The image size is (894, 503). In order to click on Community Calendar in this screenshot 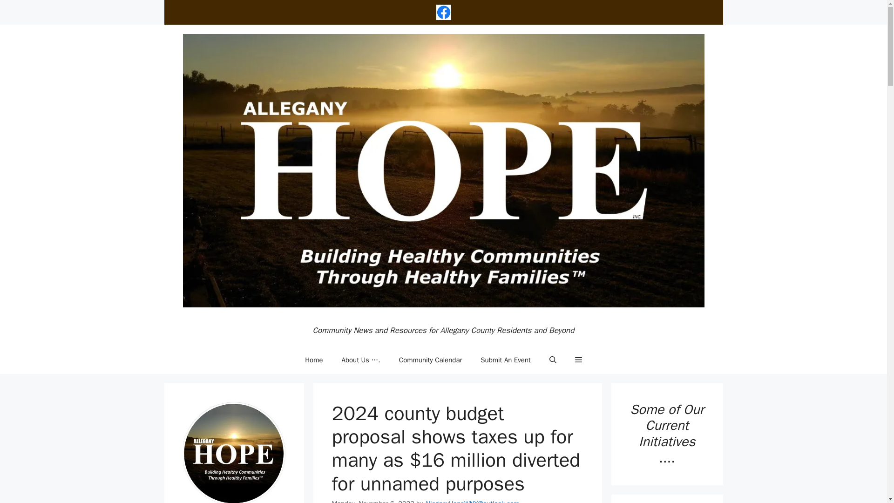, I will do `click(430, 360)`.